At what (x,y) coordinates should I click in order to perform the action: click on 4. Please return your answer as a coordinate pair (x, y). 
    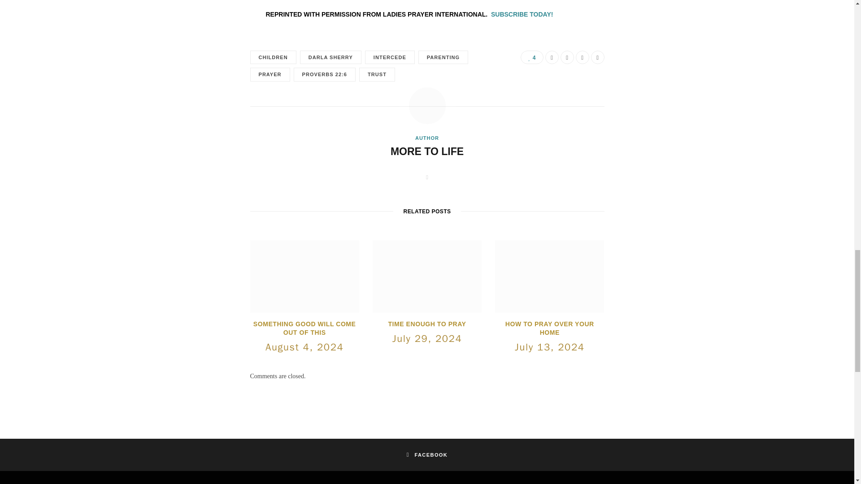
    Looking at the image, I should click on (532, 57).